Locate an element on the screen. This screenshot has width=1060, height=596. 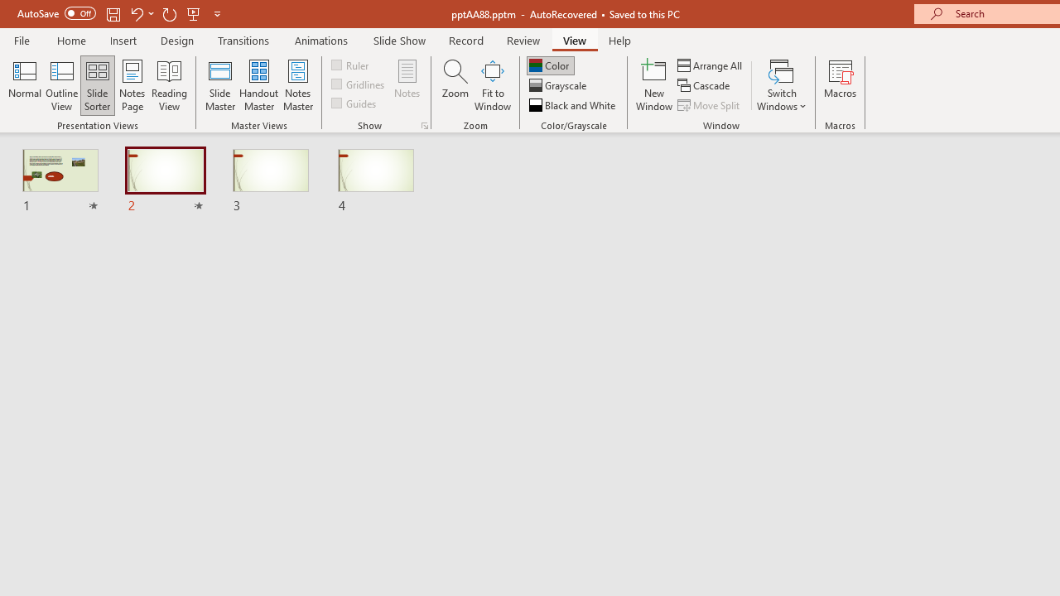
Guides is located at coordinates (354, 103).